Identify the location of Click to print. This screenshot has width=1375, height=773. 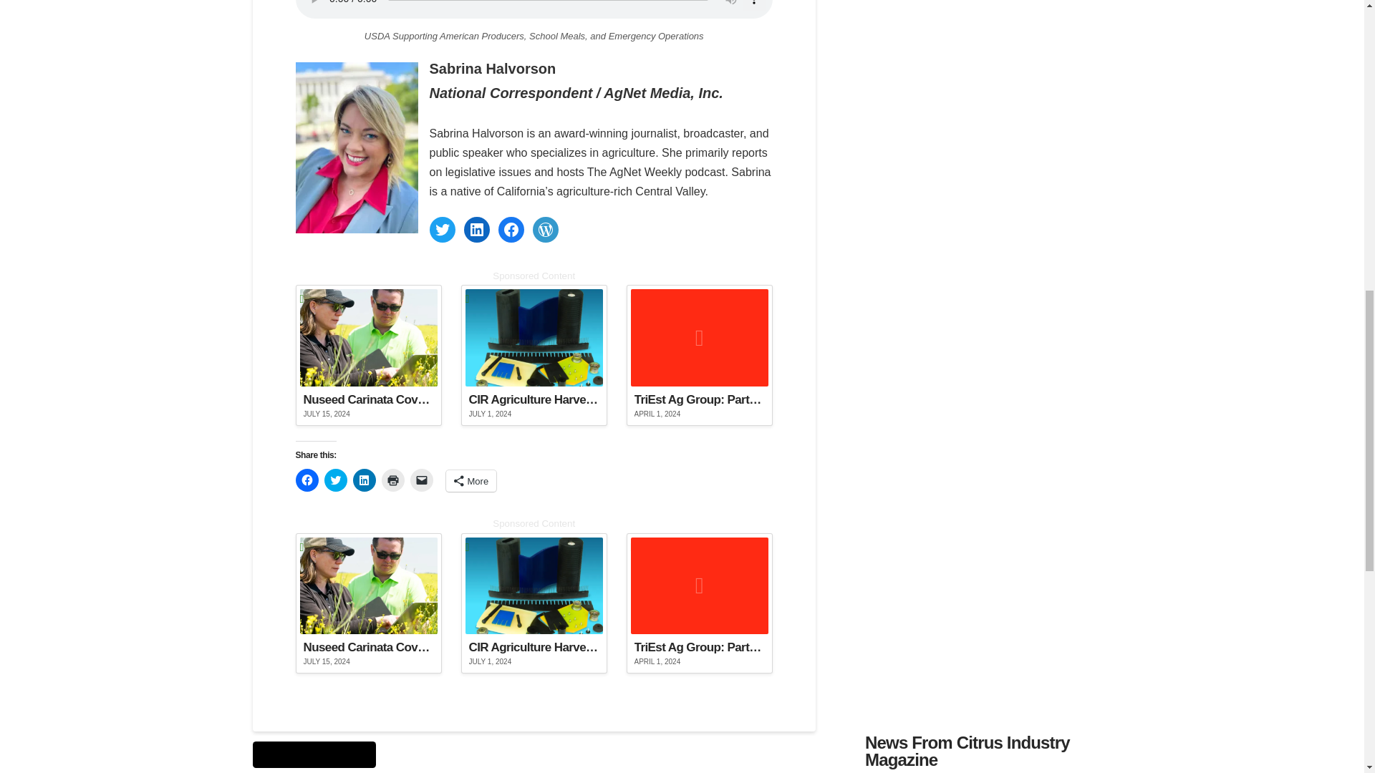
(392, 480).